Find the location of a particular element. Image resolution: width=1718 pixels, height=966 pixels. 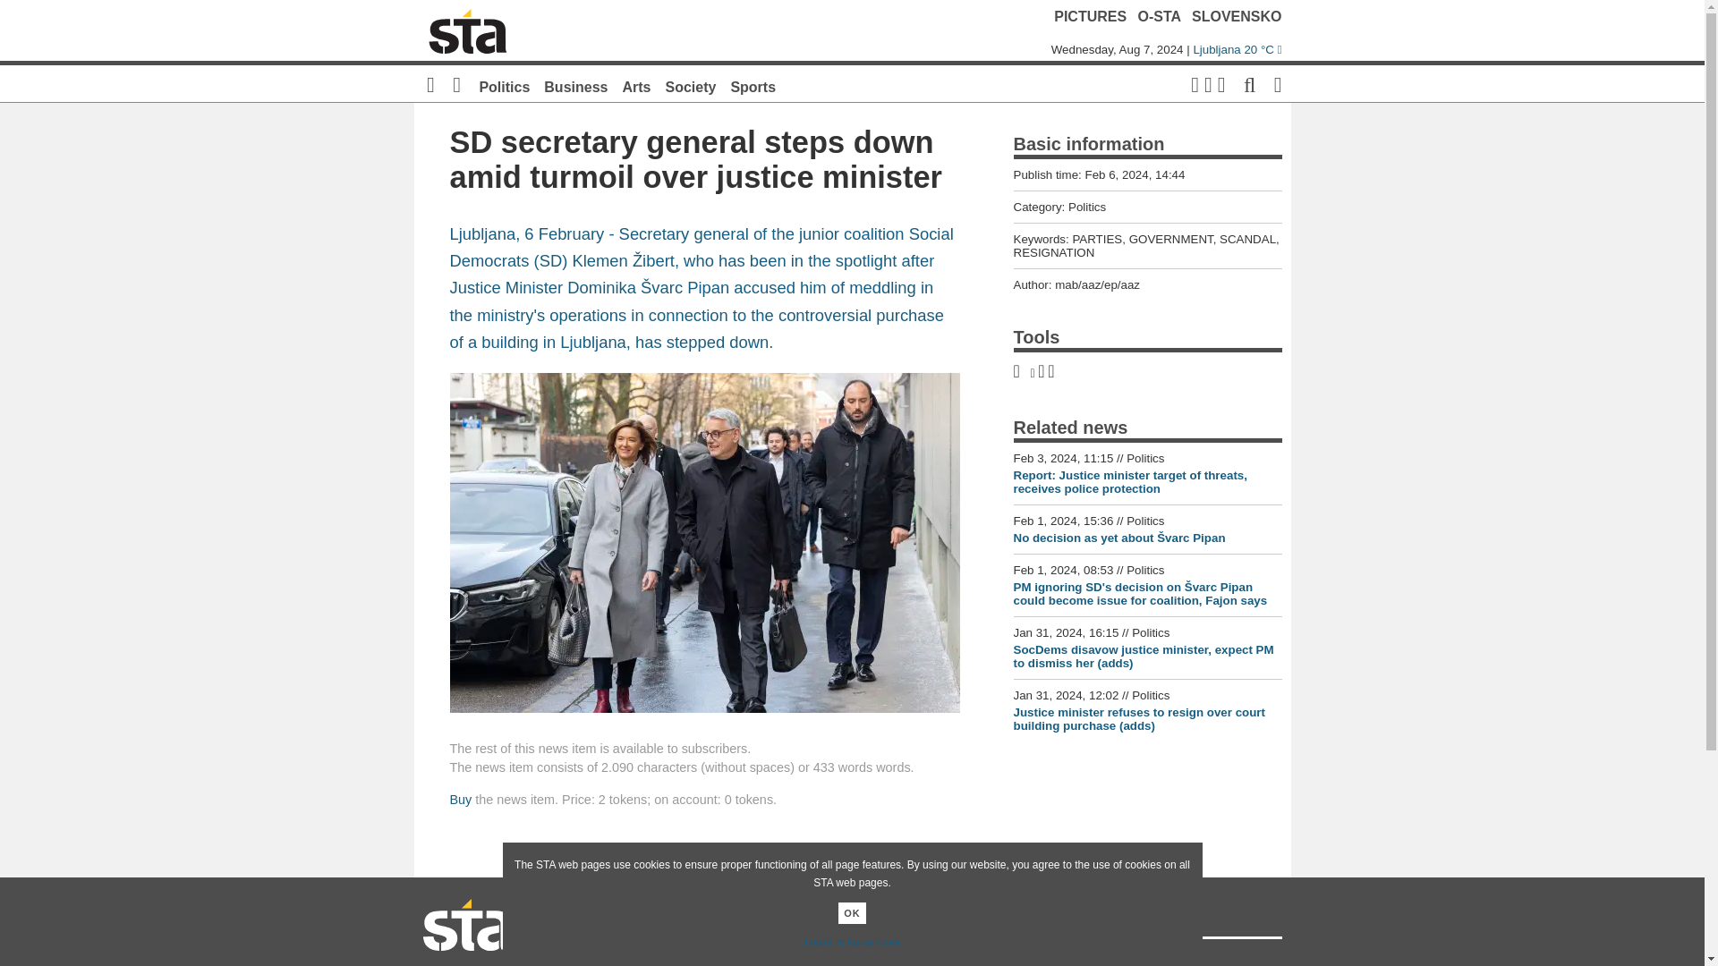

Arts is located at coordinates (636, 86).